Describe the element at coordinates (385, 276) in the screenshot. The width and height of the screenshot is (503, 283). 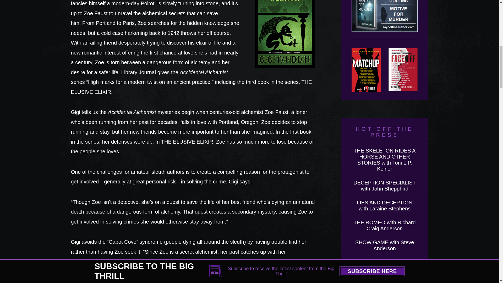
I see `Margot Douaihy` at that location.